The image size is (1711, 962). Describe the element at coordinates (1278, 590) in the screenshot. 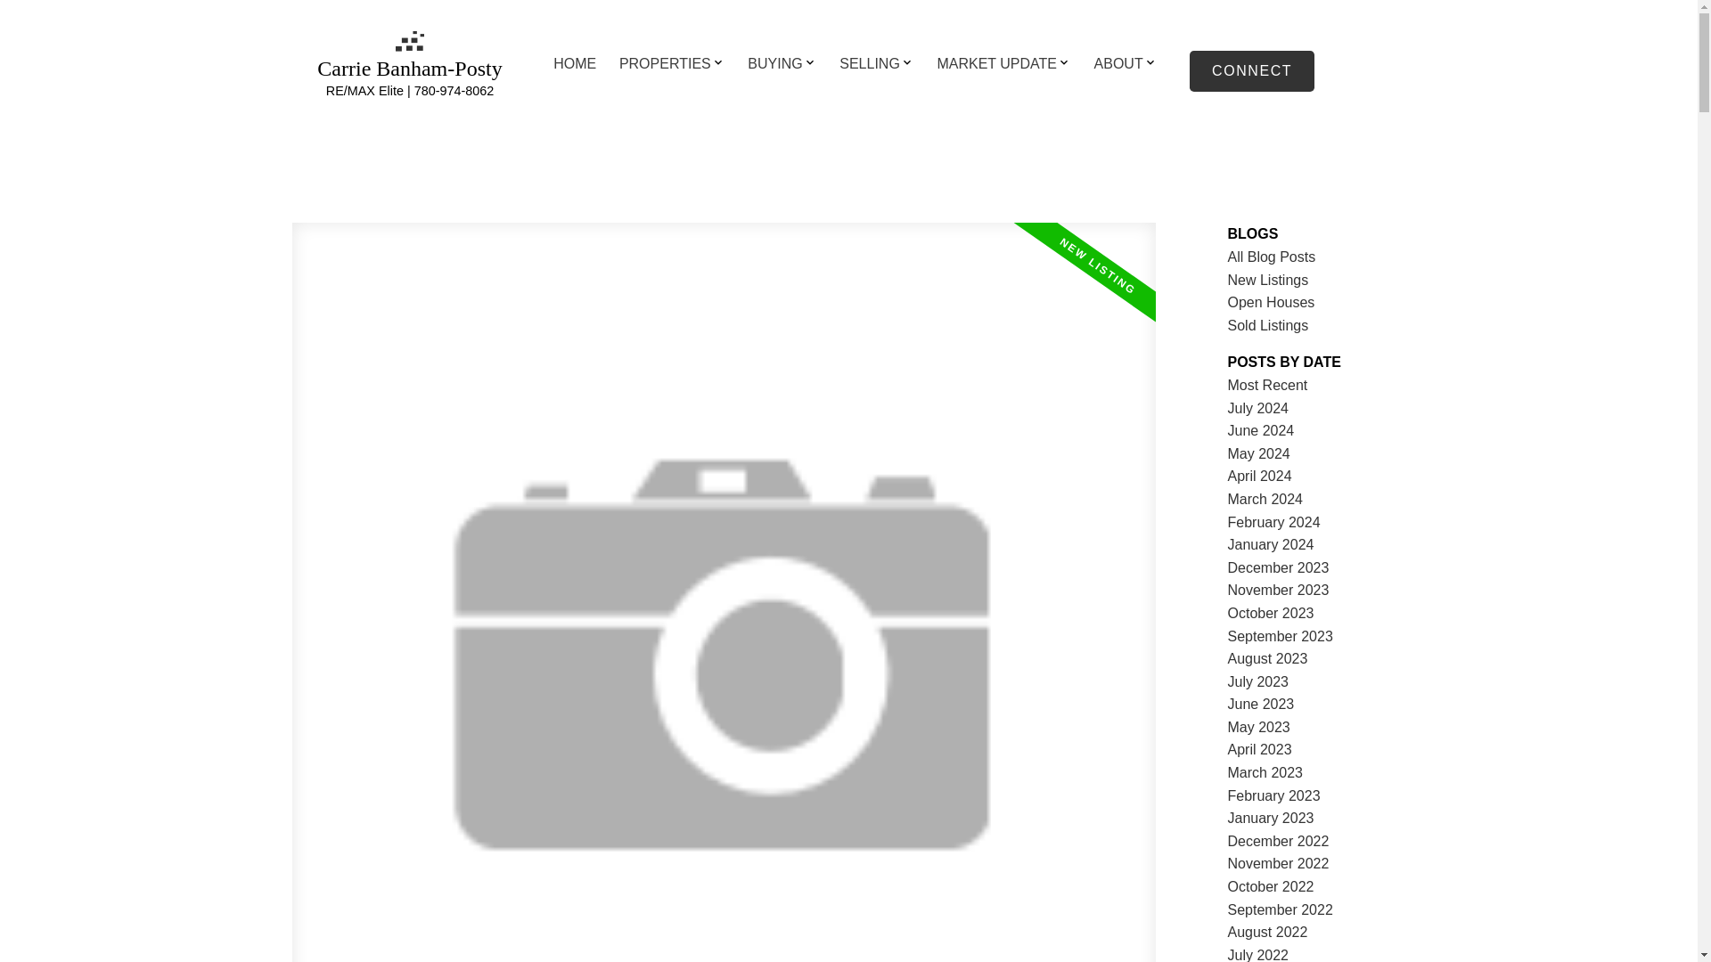

I see `November 2023` at that location.